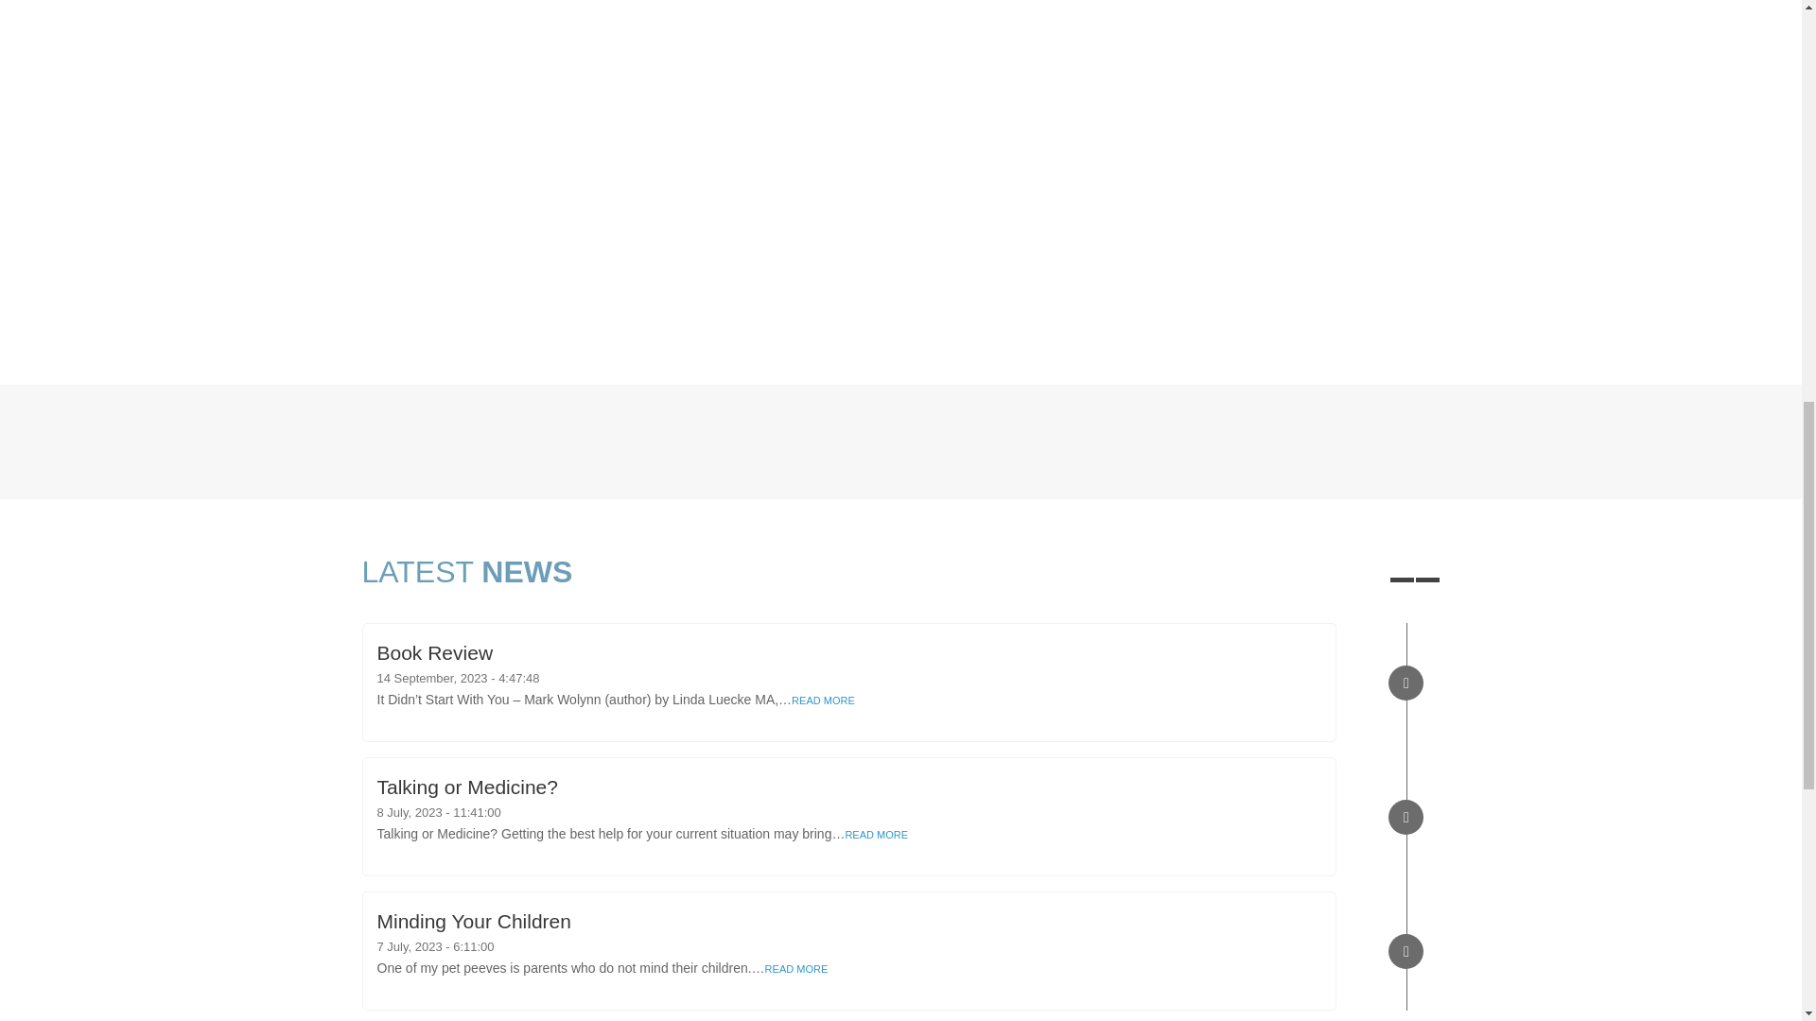 This screenshot has height=1021, width=1816. I want to click on Permanent Link to Minding Your Children, so click(473, 921).